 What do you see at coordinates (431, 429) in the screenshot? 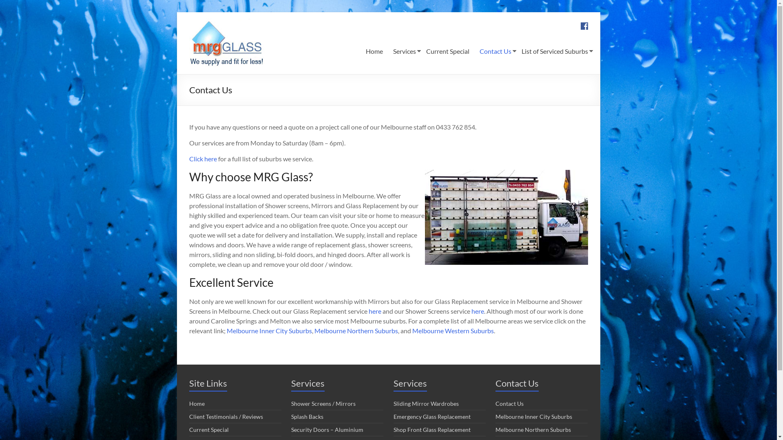
I see `Shop Front Glass Replacement` at bounding box center [431, 429].